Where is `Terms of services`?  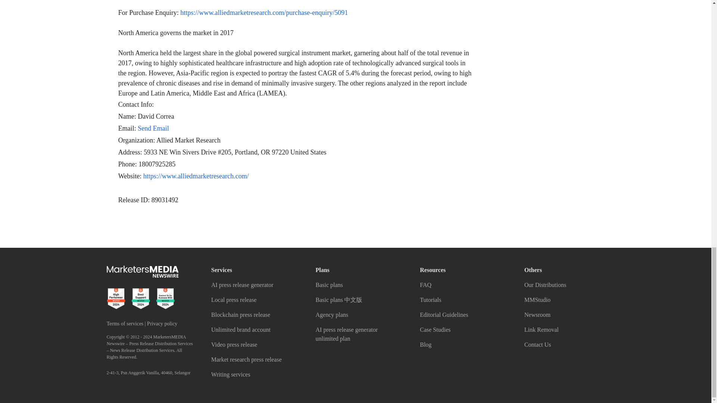
Terms of services is located at coordinates (125, 323).